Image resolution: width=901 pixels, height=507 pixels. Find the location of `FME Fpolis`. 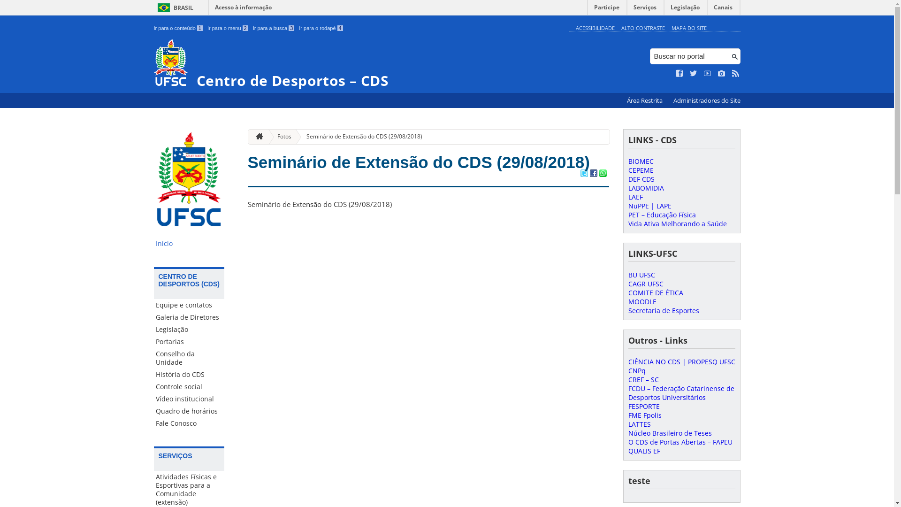

FME Fpolis is located at coordinates (645, 415).